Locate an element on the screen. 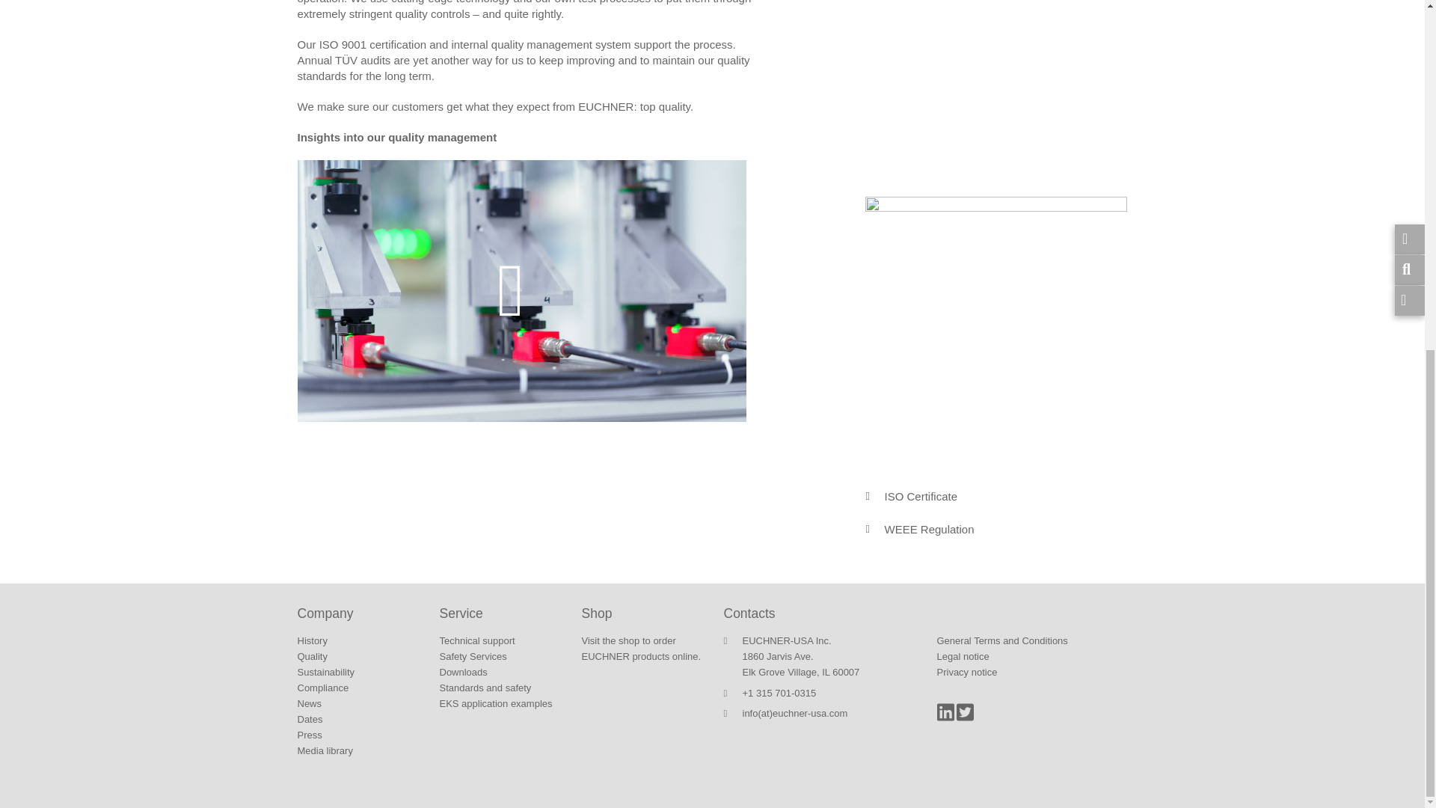  Compliance is located at coordinates (323, 687).